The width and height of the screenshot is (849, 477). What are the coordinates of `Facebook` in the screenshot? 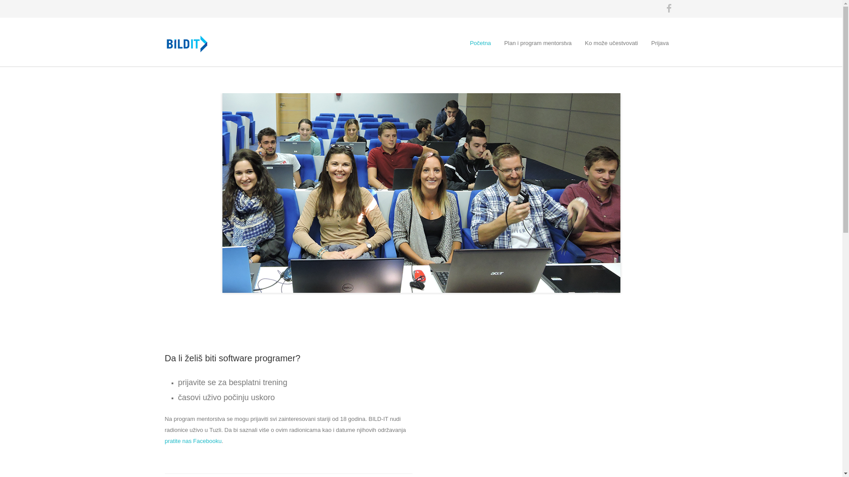 It's located at (669, 9).